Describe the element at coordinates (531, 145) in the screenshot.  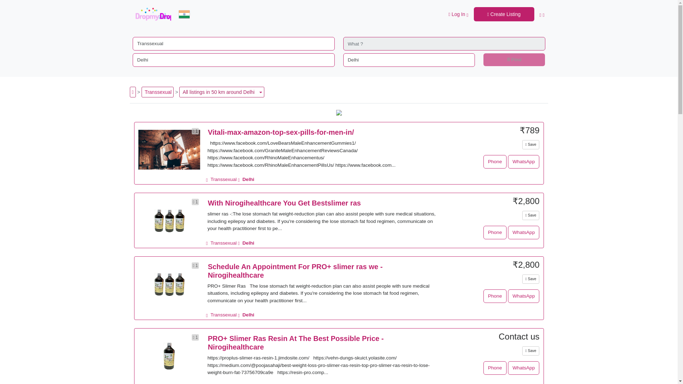
I see `Save` at that location.